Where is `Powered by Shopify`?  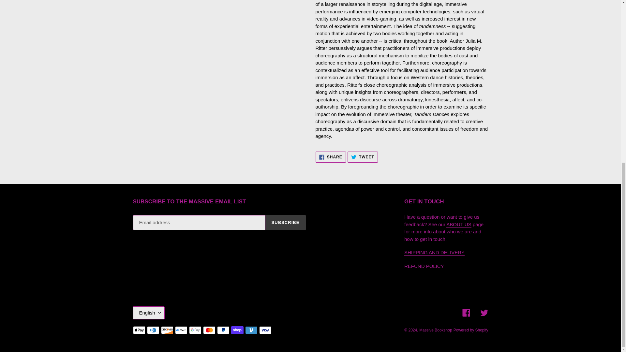 Powered by Shopify is located at coordinates (363, 157).